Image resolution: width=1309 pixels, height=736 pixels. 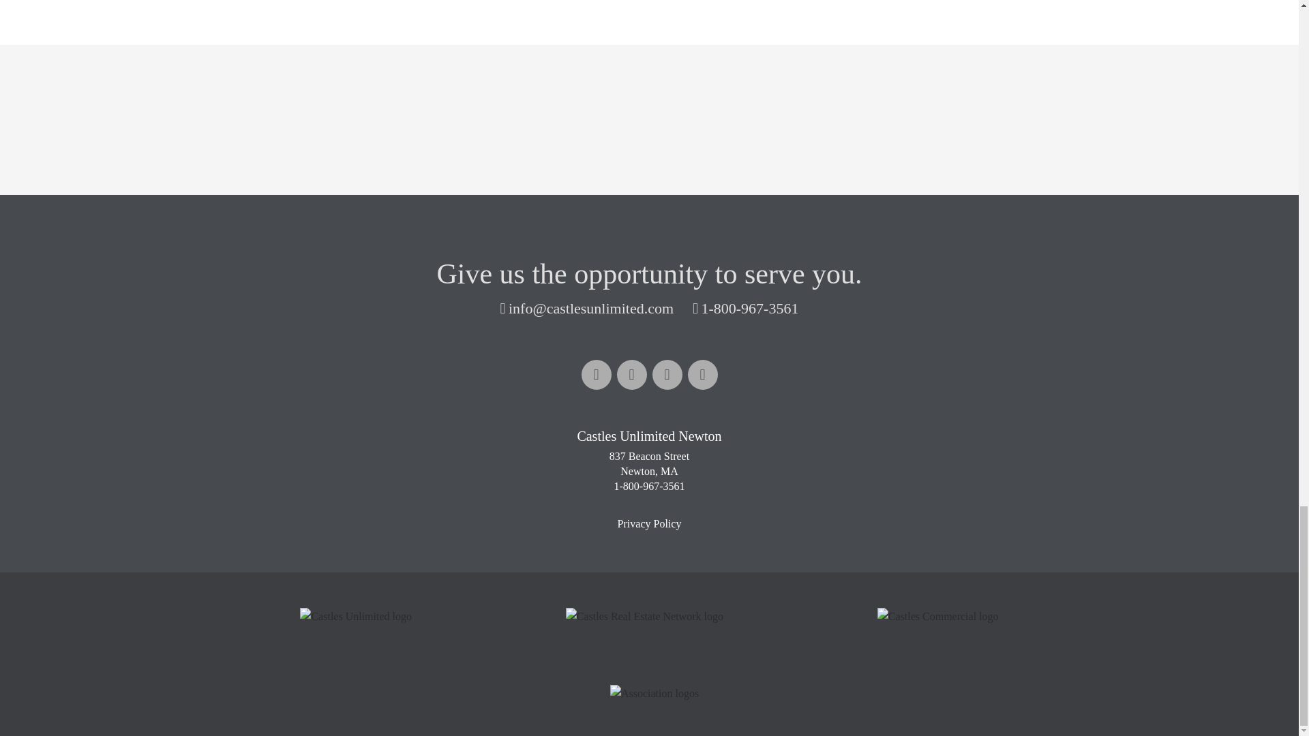 I want to click on Linkedin, so click(x=631, y=375).